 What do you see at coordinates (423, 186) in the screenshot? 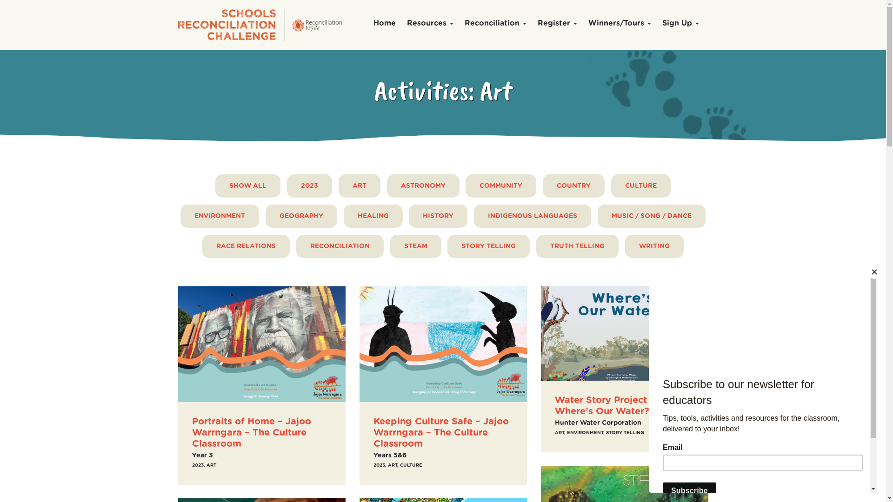
I see `ASTRONOMY` at bounding box center [423, 186].